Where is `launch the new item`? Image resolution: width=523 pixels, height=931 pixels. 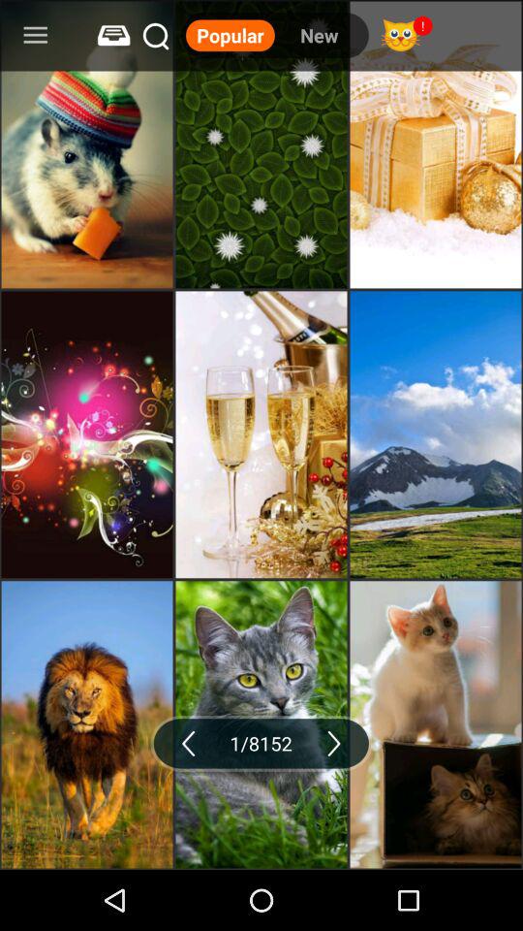 launch the new item is located at coordinates (319, 35).